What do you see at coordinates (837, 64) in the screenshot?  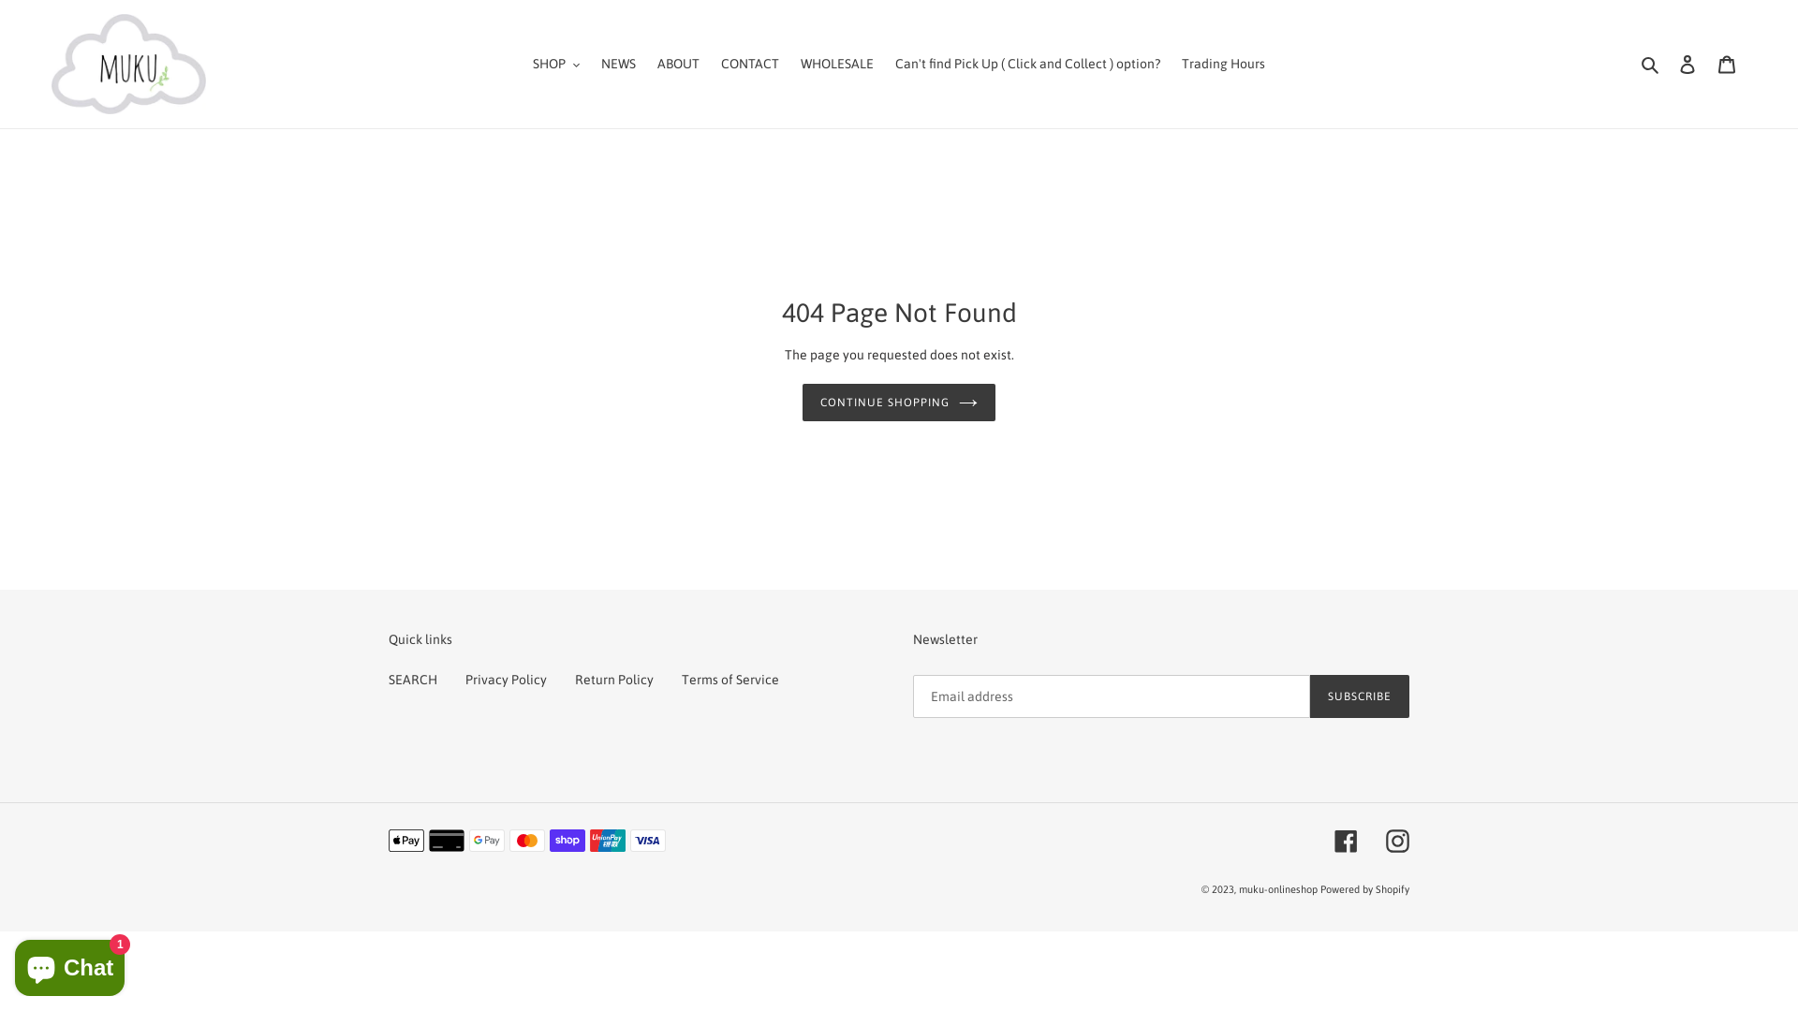 I see `WHOLESALE` at bounding box center [837, 64].